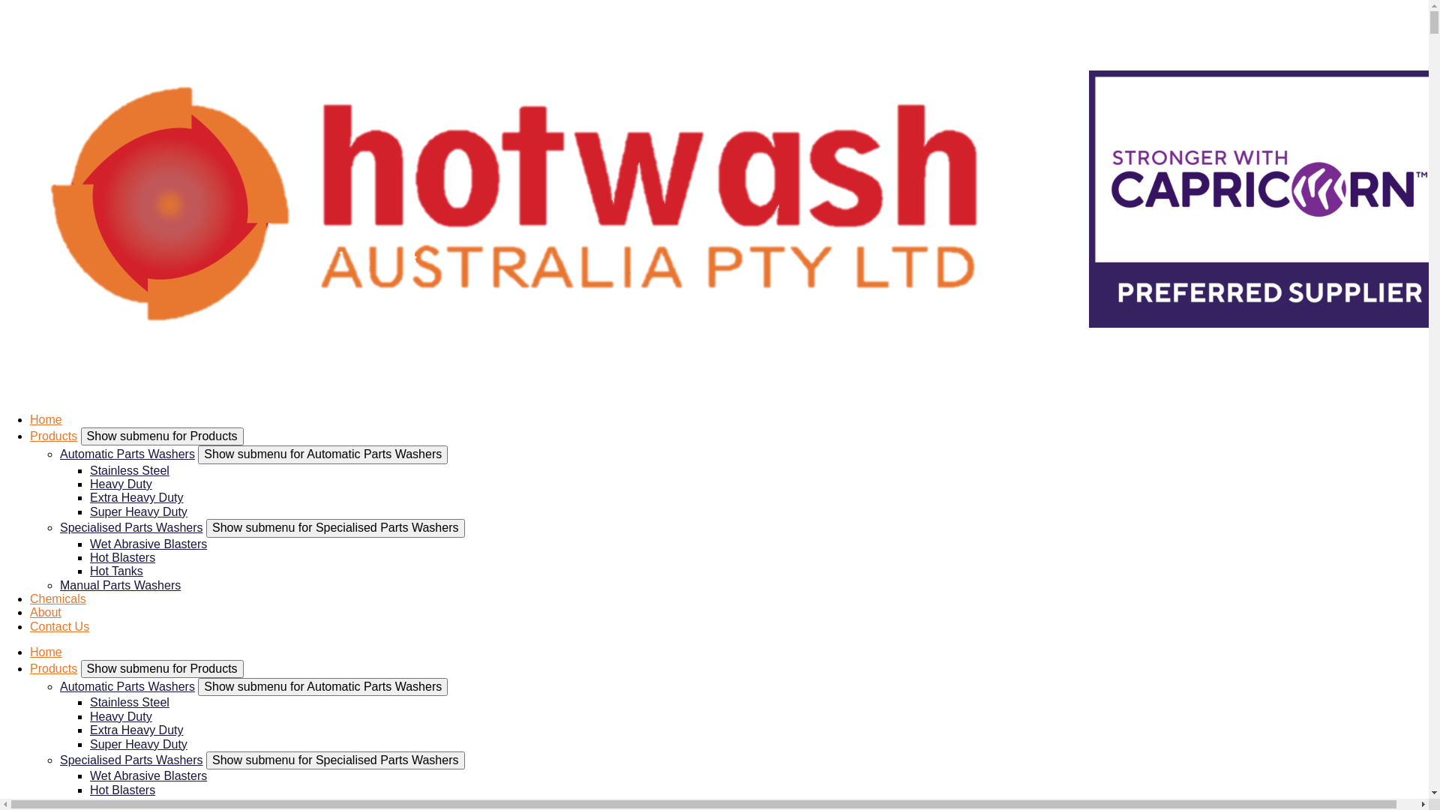 The height and width of the screenshot is (810, 1440). What do you see at coordinates (46, 612) in the screenshot?
I see `About` at bounding box center [46, 612].